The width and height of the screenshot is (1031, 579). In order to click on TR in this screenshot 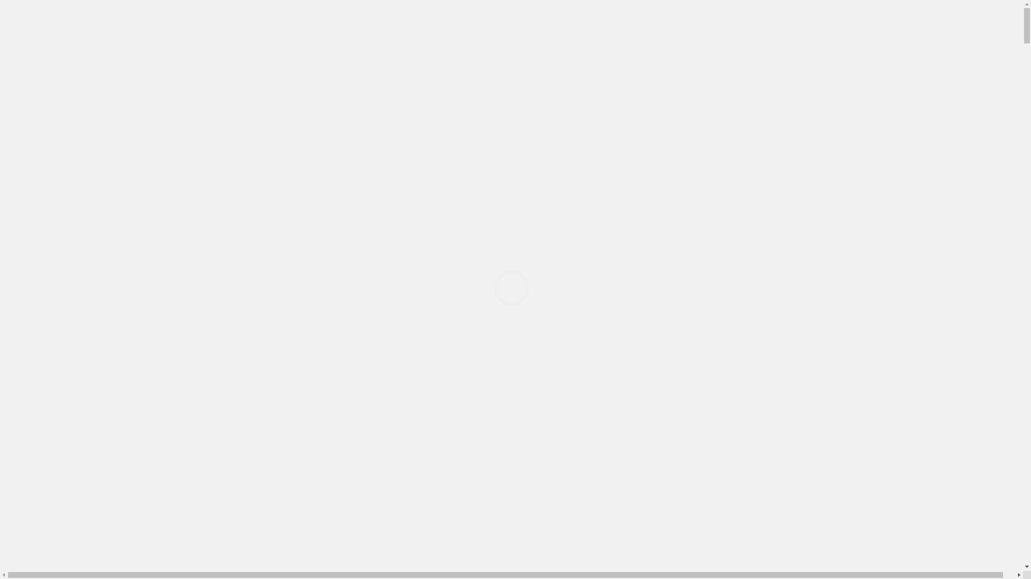, I will do `click(58, 36)`.